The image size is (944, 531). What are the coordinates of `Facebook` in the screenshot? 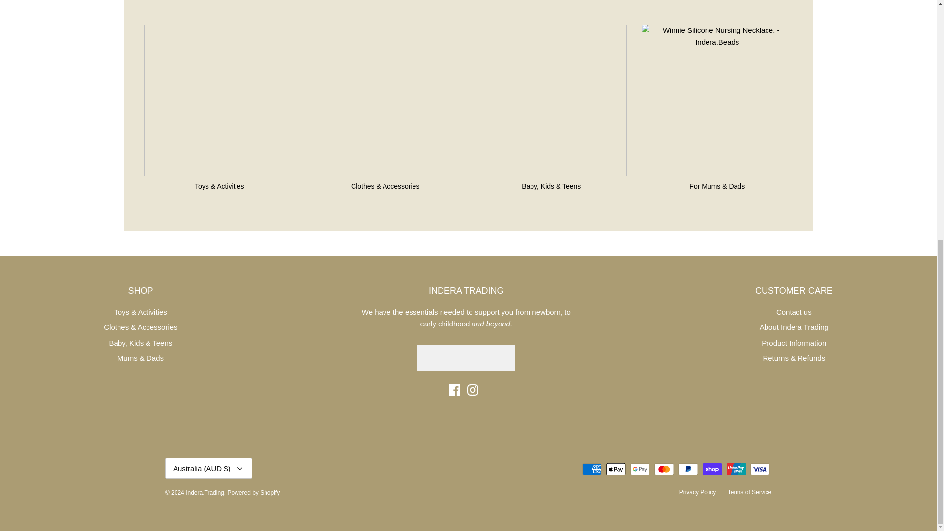 It's located at (454, 389).